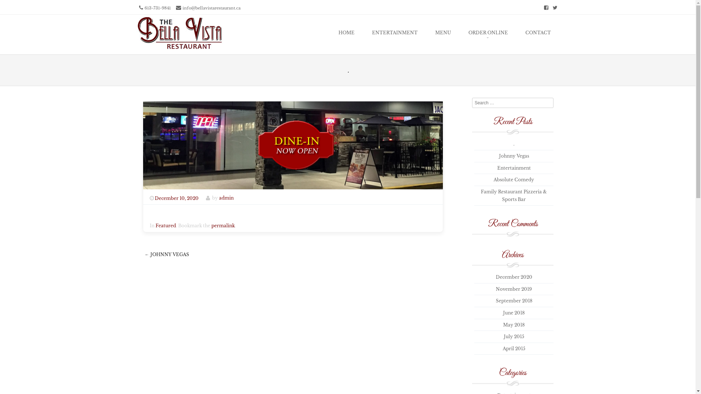 The image size is (701, 394). Describe the element at coordinates (346, 33) in the screenshot. I see `HOME` at that location.